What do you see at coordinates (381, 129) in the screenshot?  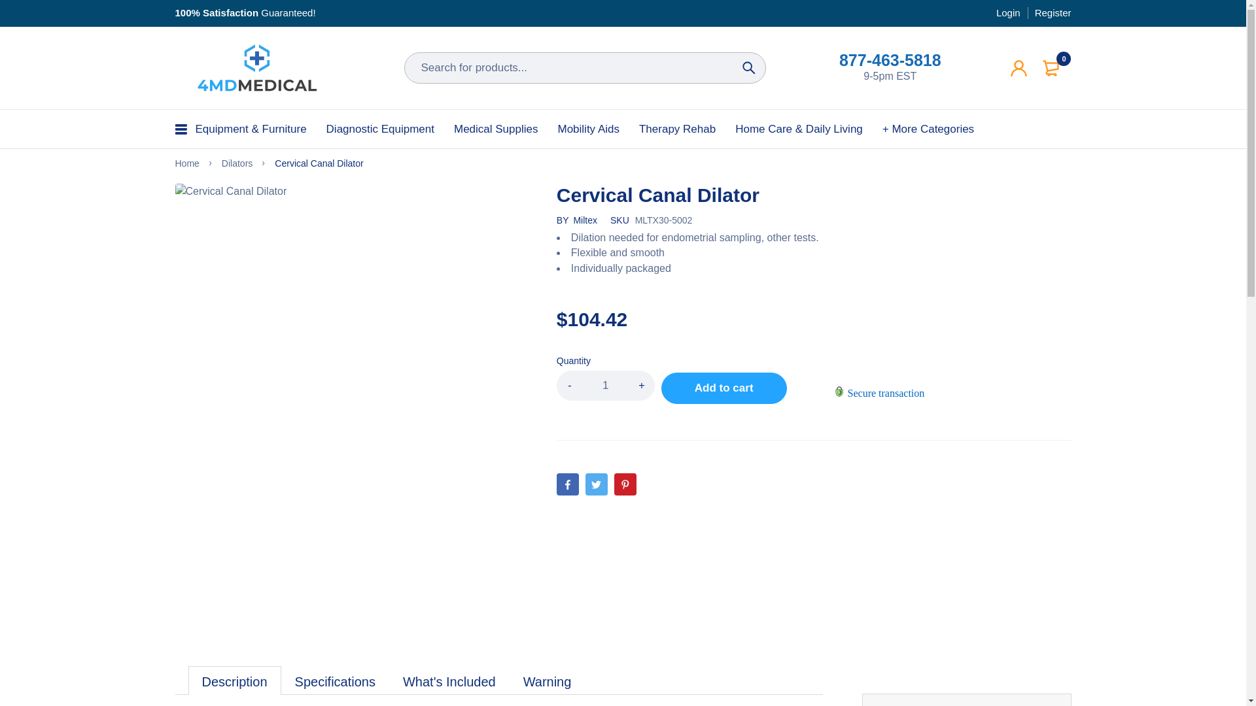 I see `Diagnostic Equipment` at bounding box center [381, 129].